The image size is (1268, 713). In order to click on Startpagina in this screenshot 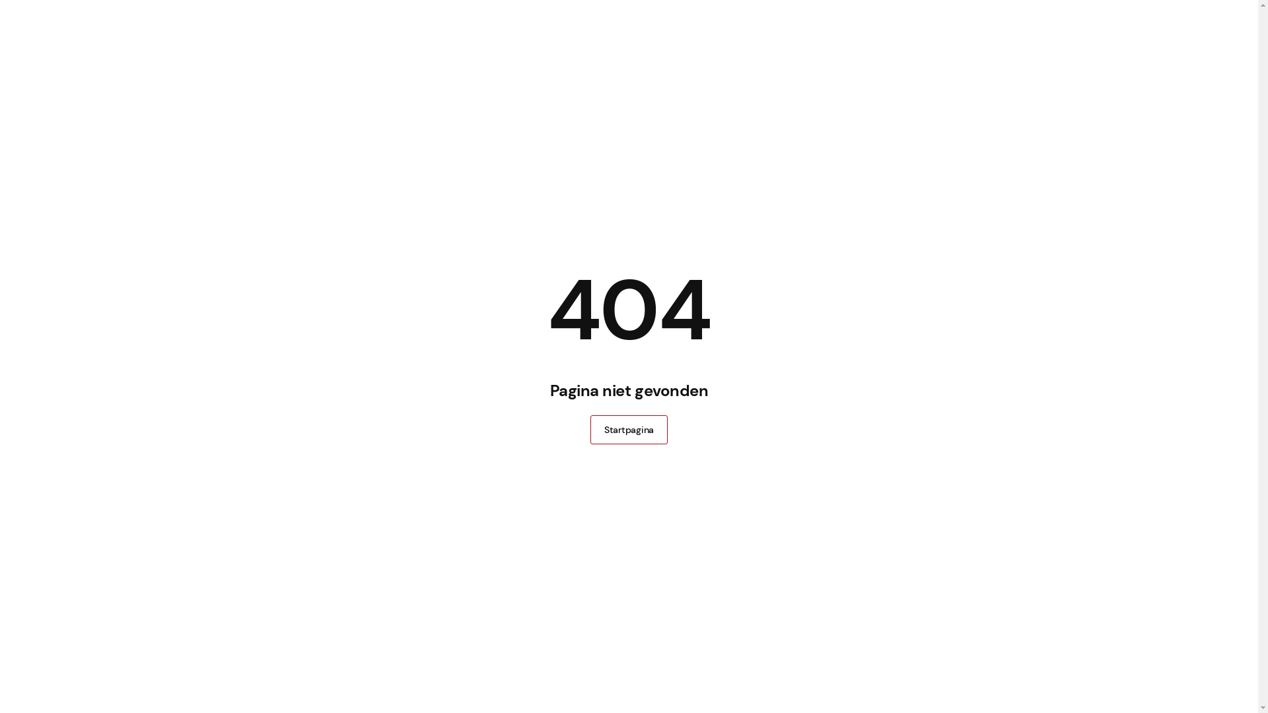, I will do `click(629, 430)`.